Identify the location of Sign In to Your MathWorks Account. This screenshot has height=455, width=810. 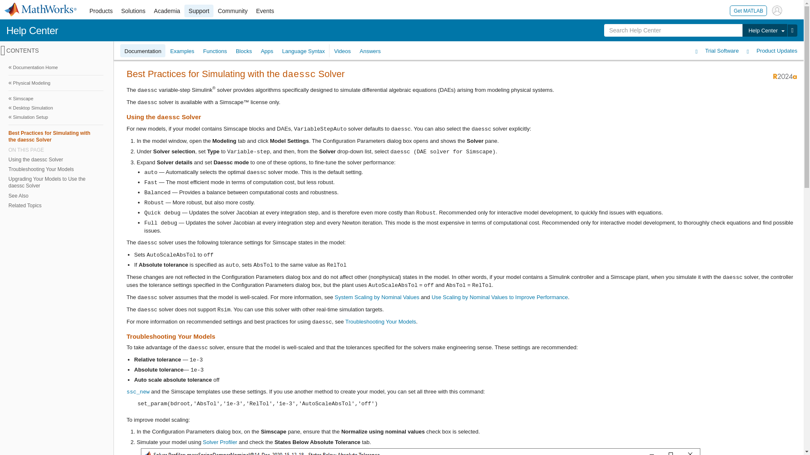
(777, 10).